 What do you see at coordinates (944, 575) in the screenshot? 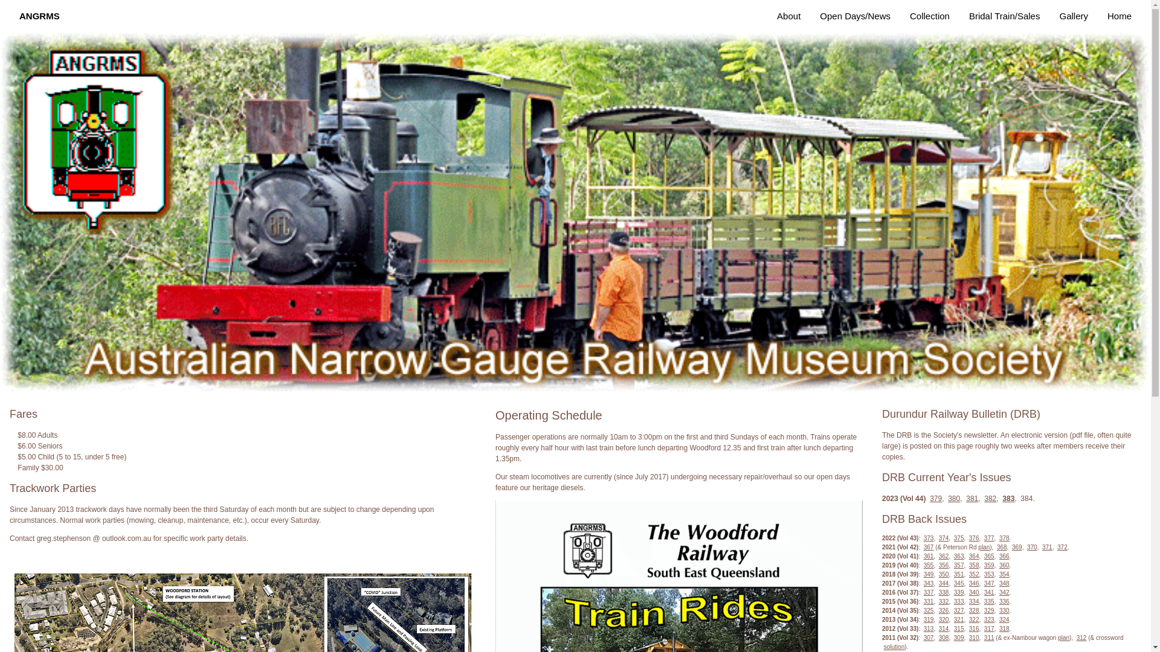
I see `350` at bounding box center [944, 575].